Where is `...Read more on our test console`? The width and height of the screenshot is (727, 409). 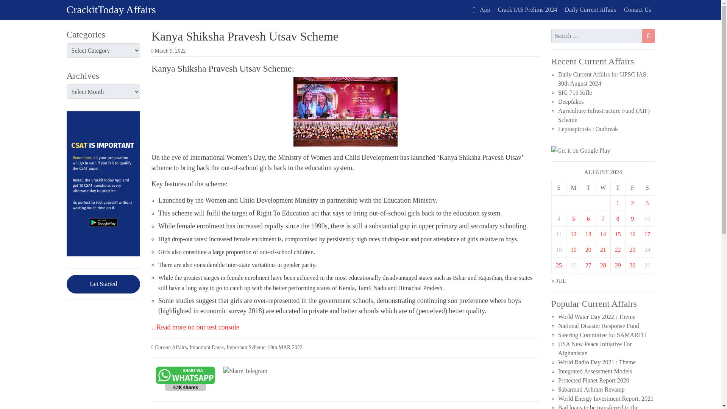 ...Read more on our test console is located at coordinates (195, 327).